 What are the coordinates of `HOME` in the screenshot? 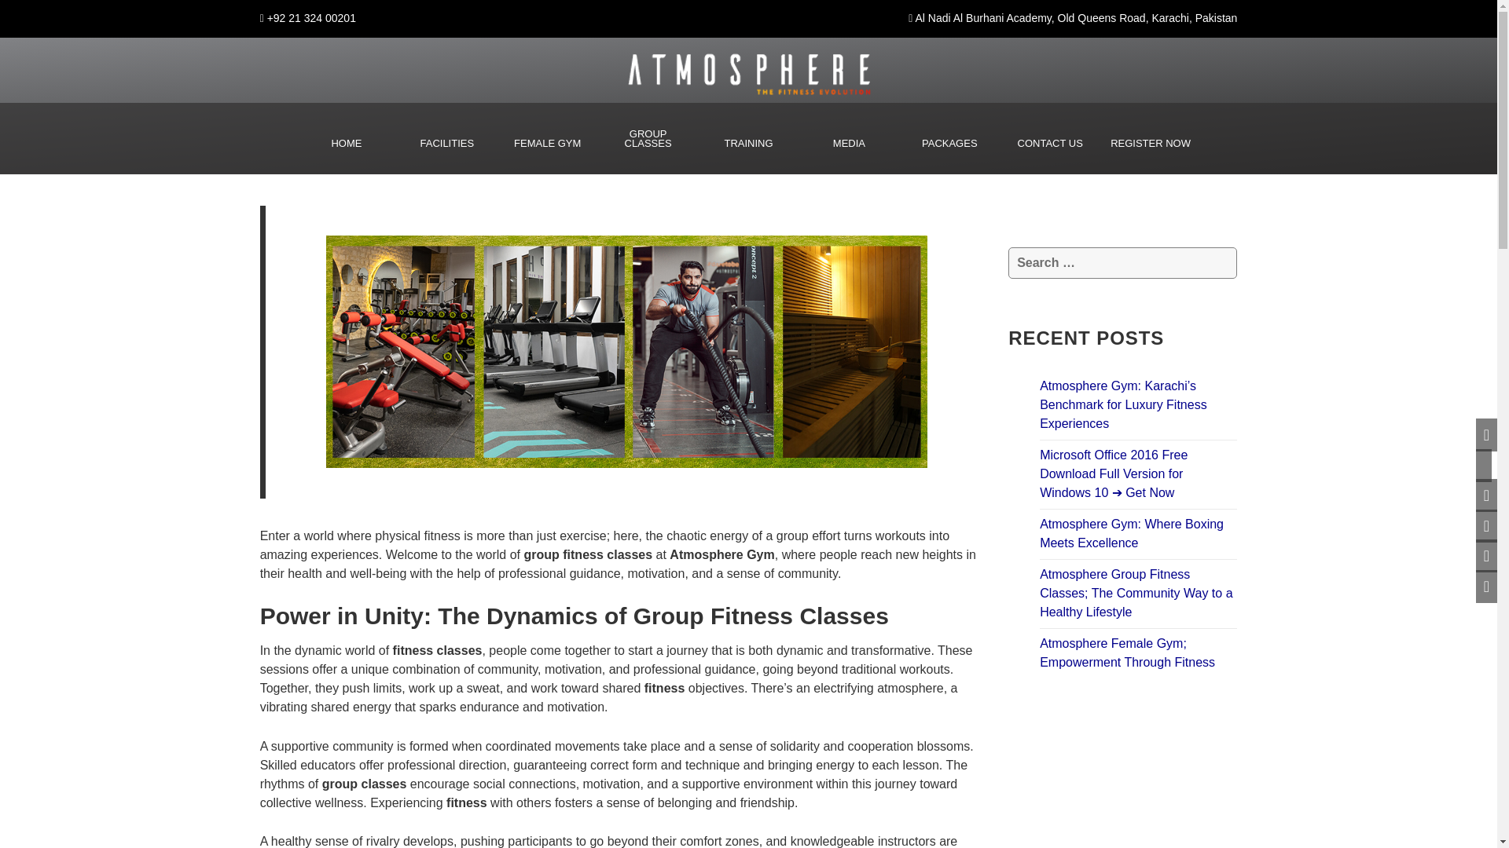 It's located at (346, 143).